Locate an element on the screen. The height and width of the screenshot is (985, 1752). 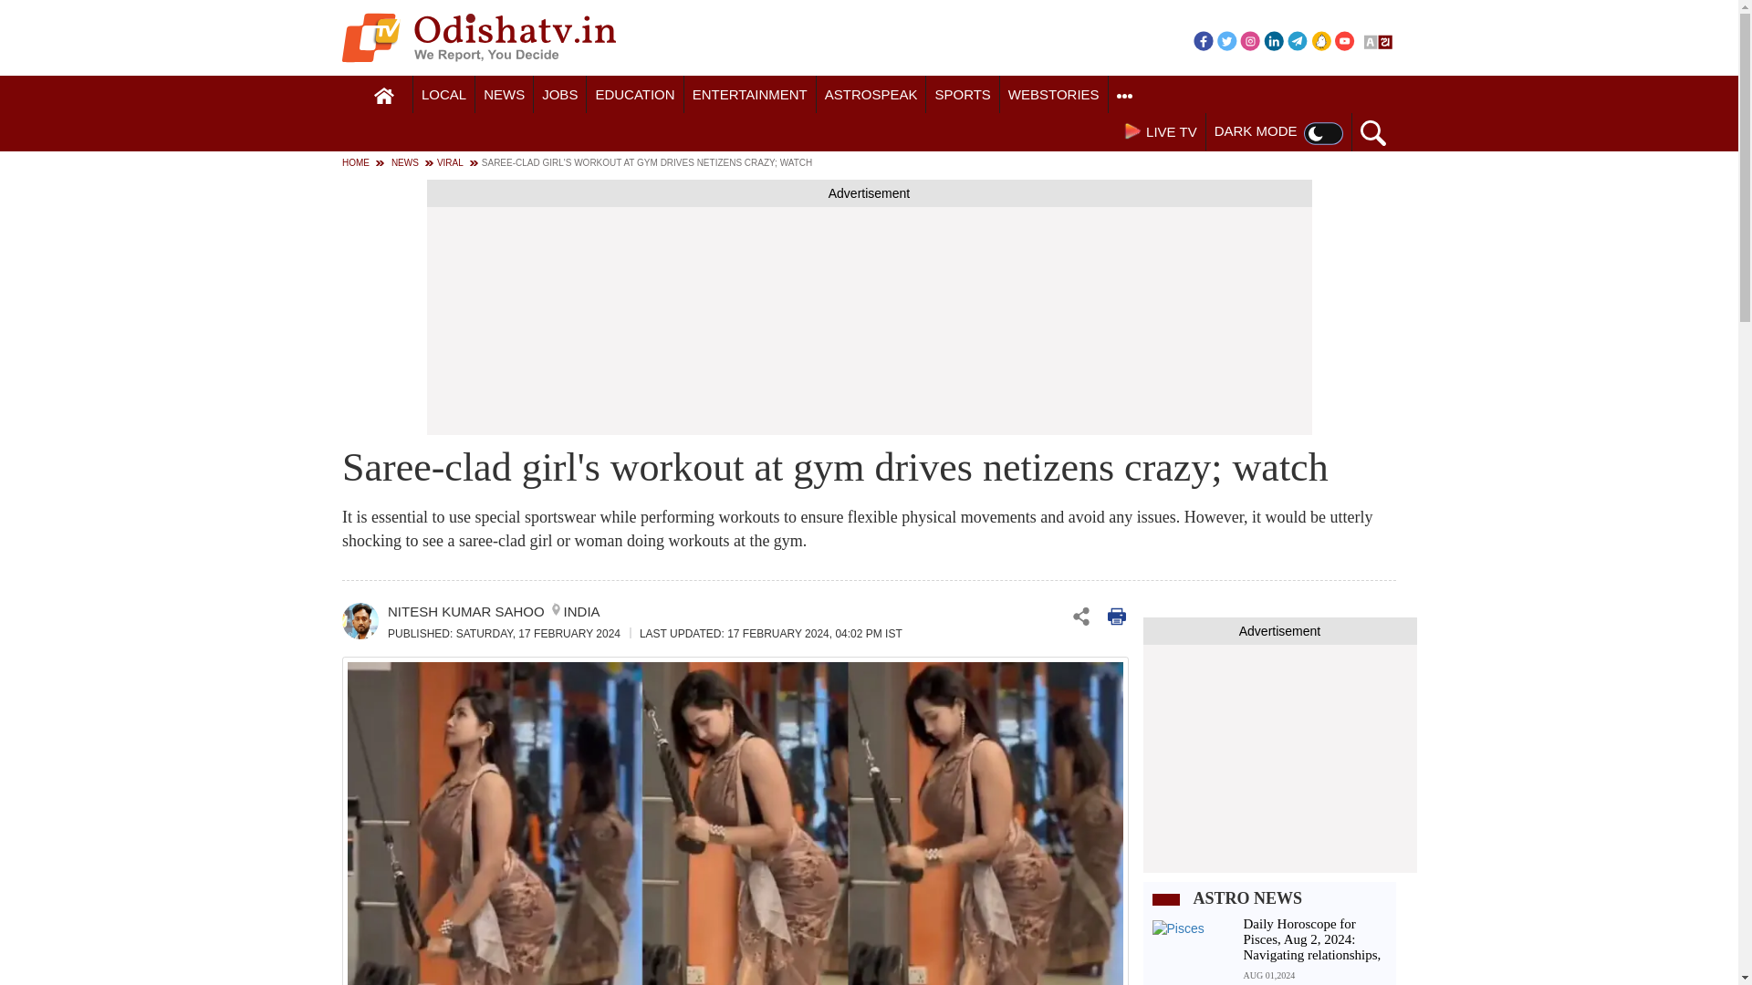
Twitter is located at coordinates (1226, 40).